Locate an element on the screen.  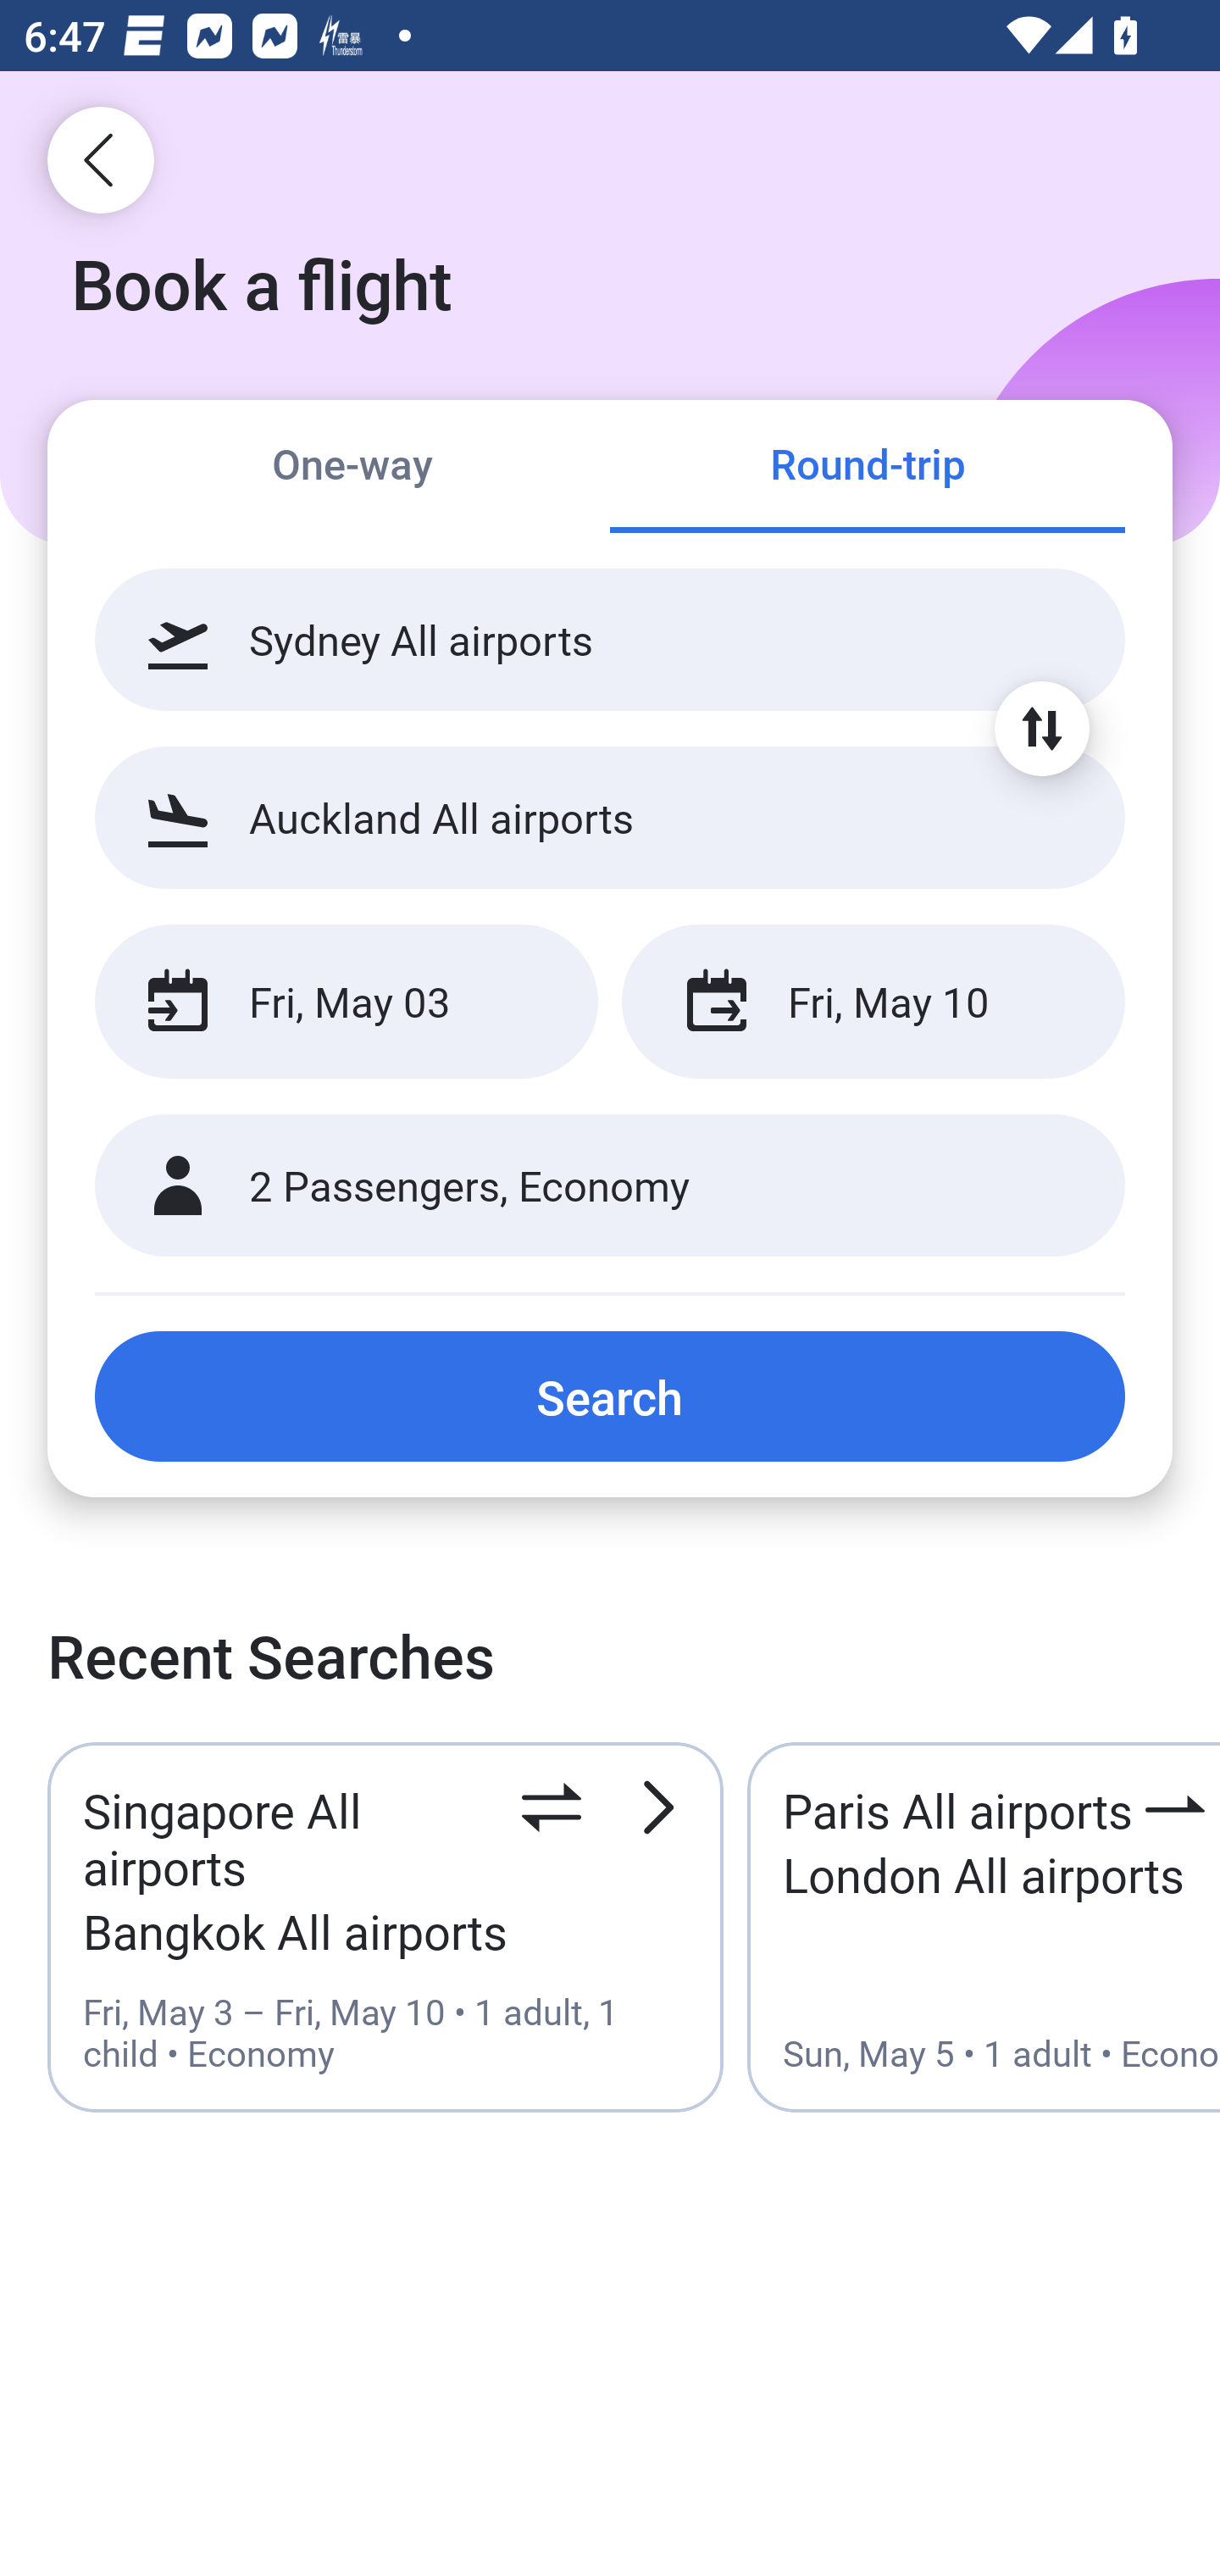
Fri, May 10 is located at coordinates (873, 1002).